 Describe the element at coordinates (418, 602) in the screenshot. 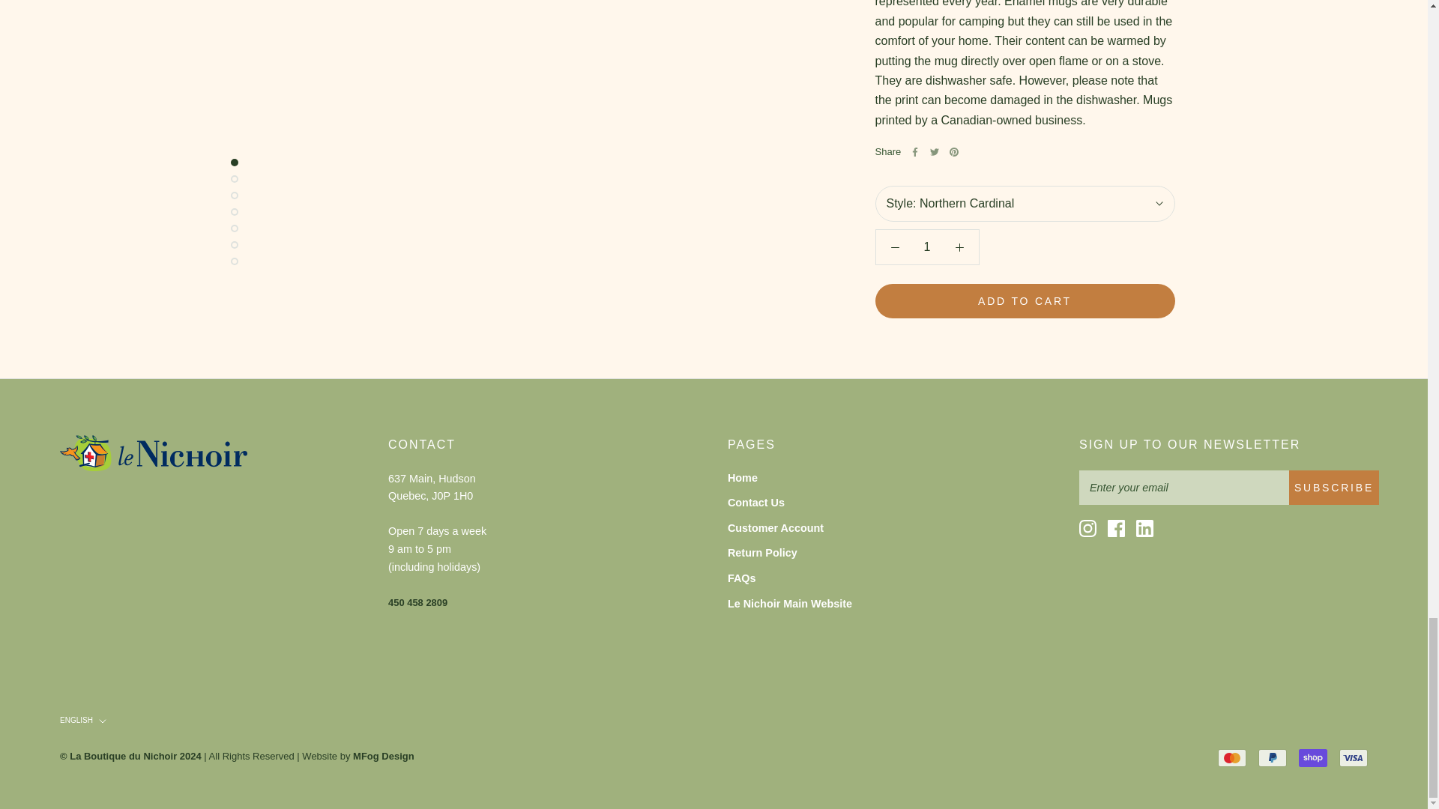

I see `tel:450 458 2809` at that location.